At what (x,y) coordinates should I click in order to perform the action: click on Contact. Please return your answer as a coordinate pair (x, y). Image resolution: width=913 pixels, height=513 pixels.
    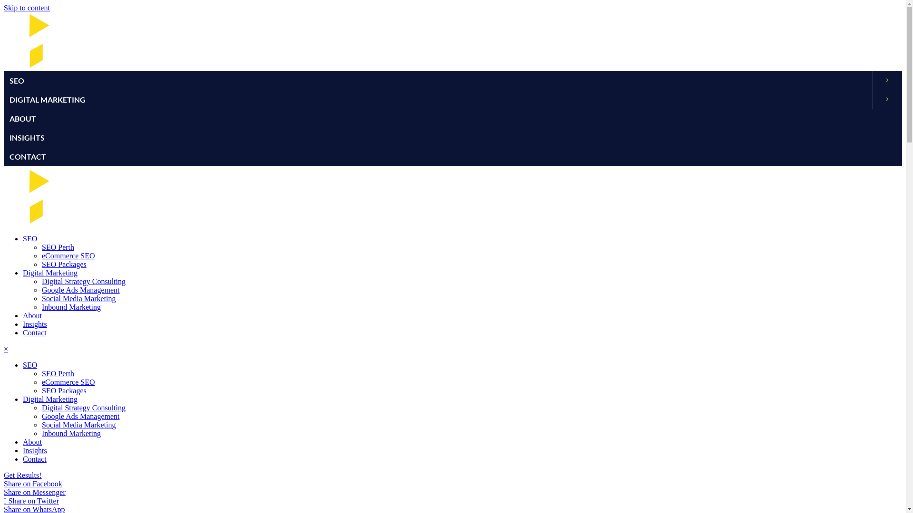
    Looking at the image, I should click on (35, 332).